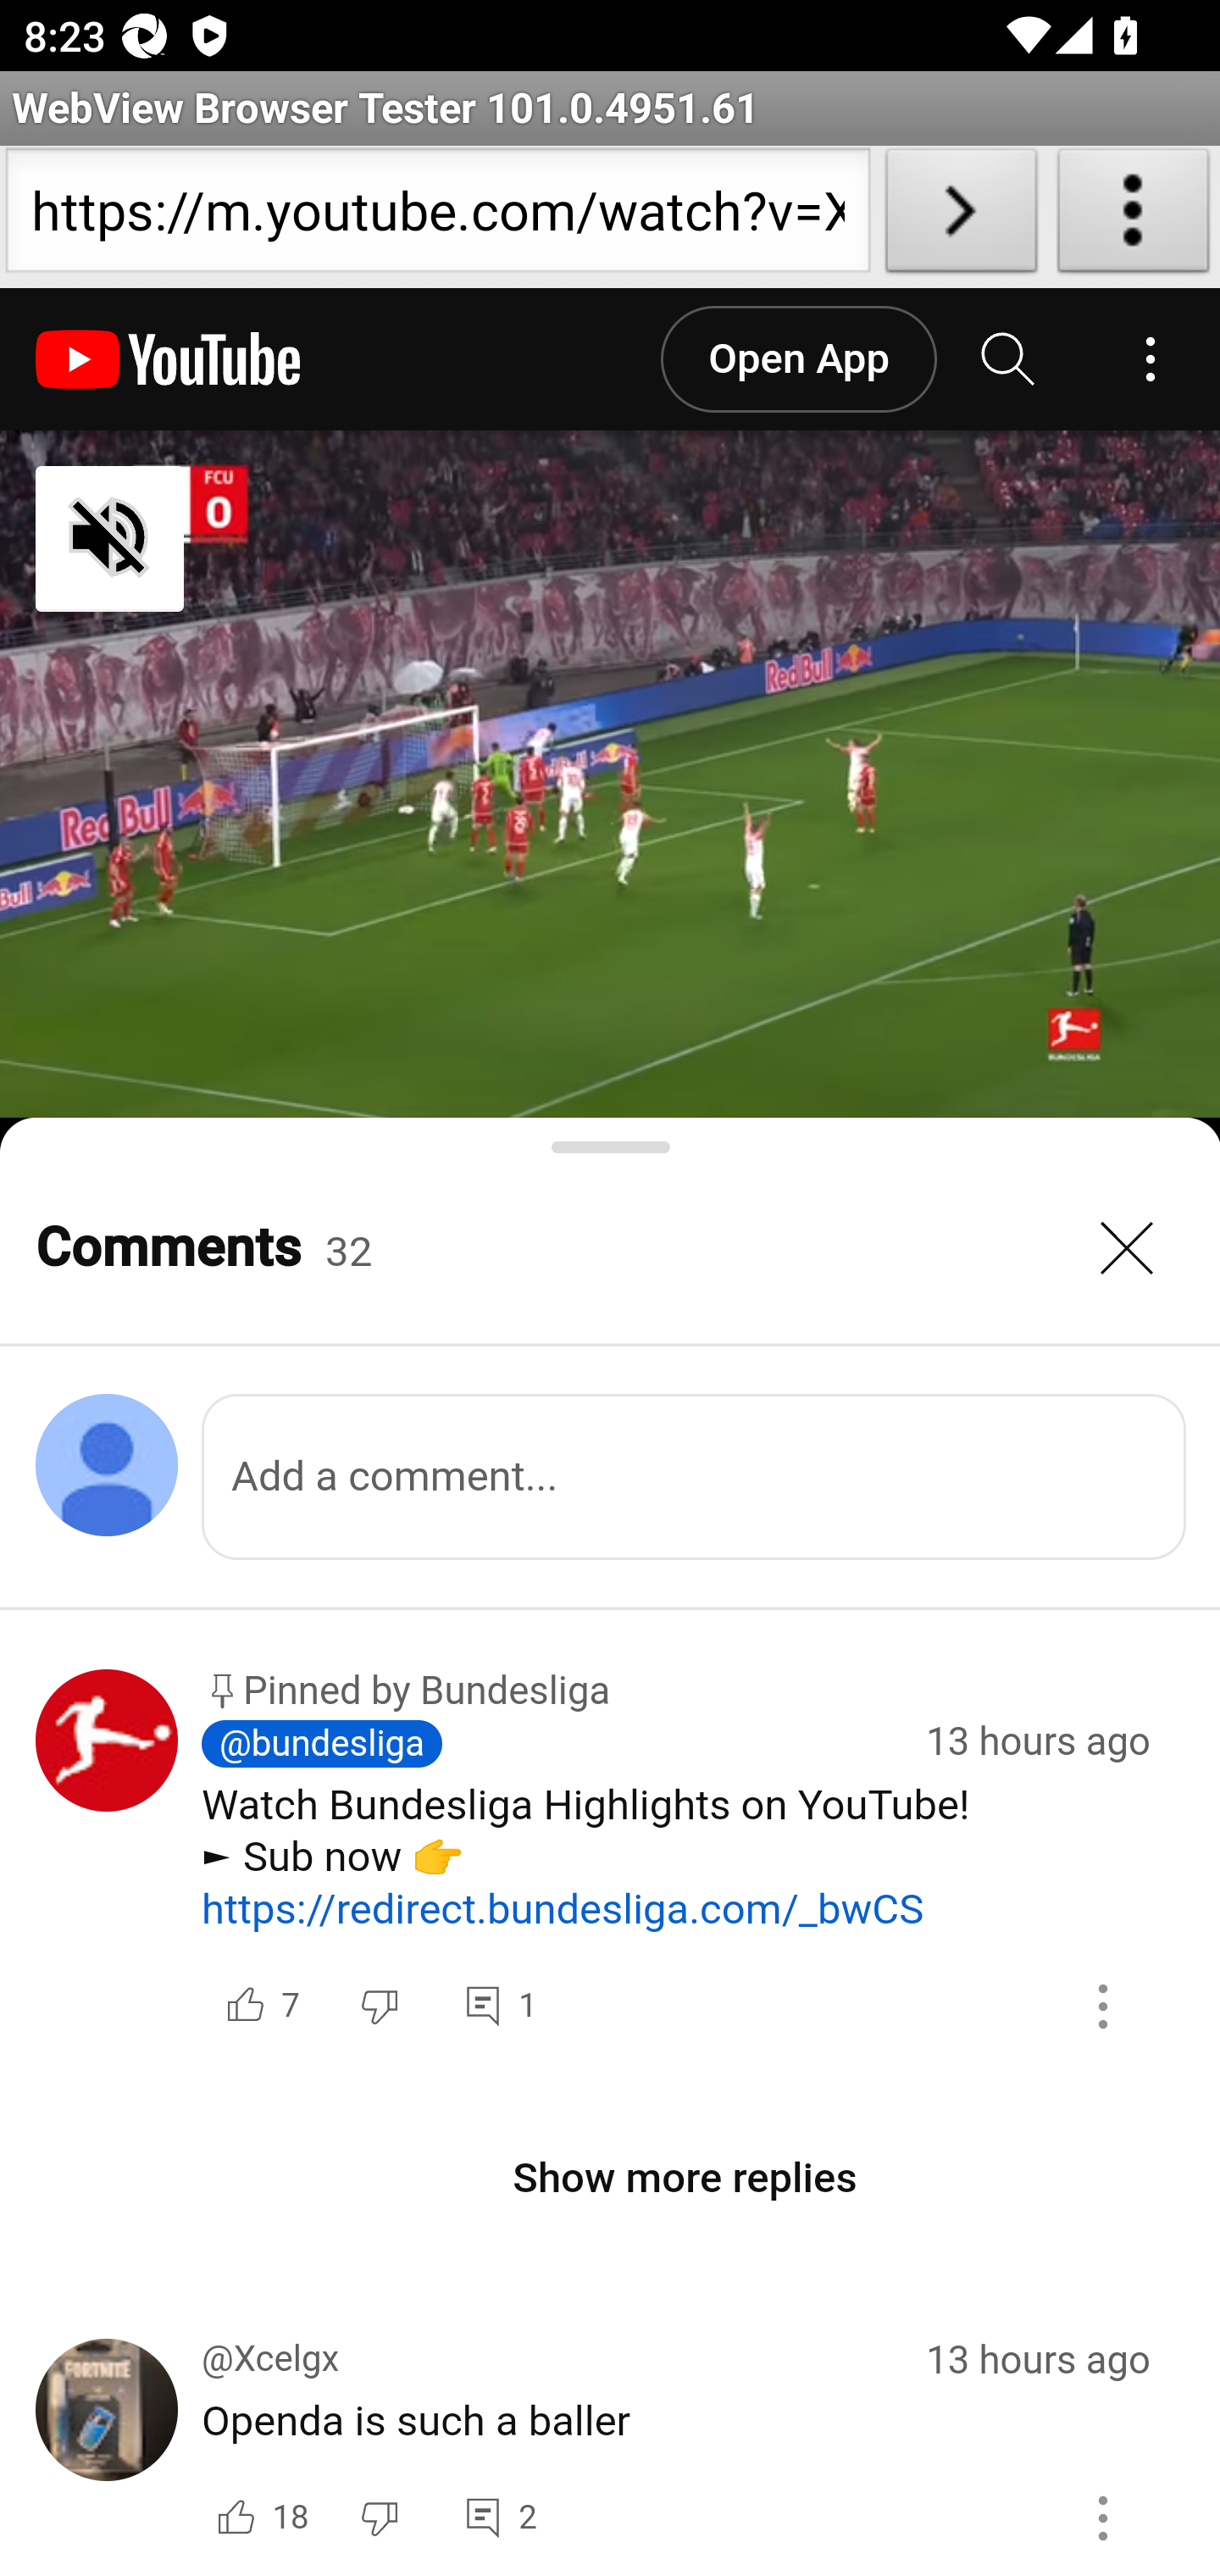 This screenshot has height=2576, width=1220. I want to click on Load URL, so click(961, 217).